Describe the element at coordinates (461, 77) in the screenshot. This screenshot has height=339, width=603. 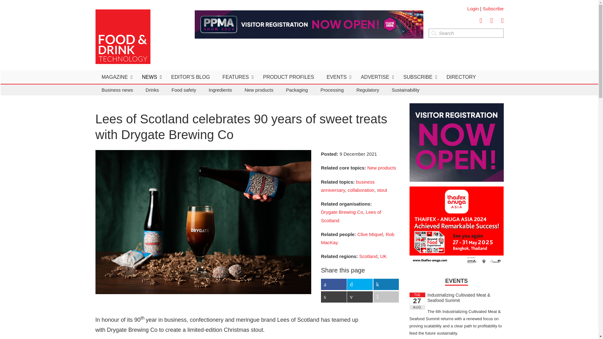
I see `DIRECTORY` at that location.